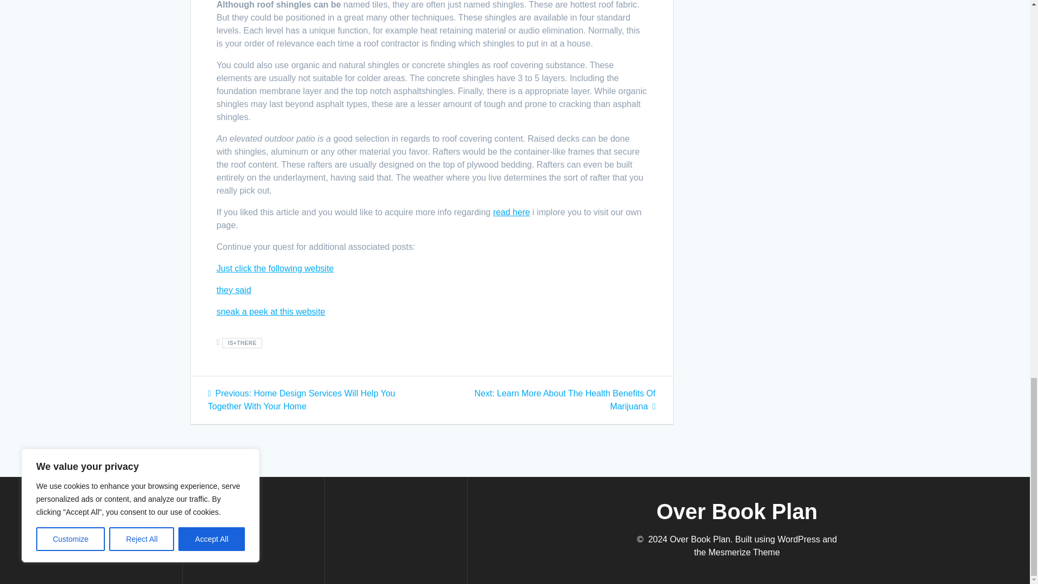 The width and height of the screenshot is (1038, 584). I want to click on read here, so click(511, 212).